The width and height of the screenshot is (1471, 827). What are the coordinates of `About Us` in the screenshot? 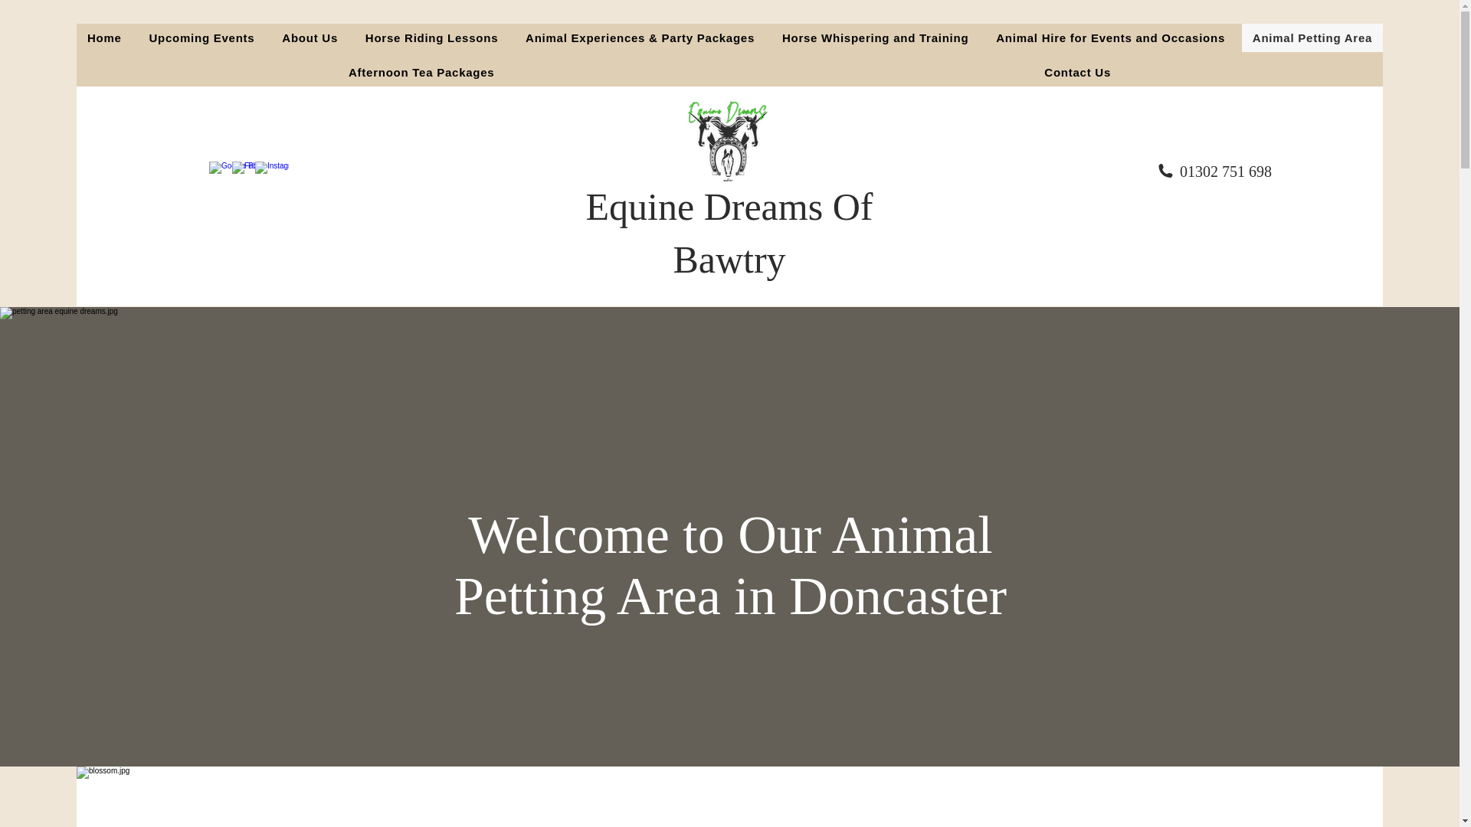 It's located at (310, 38).